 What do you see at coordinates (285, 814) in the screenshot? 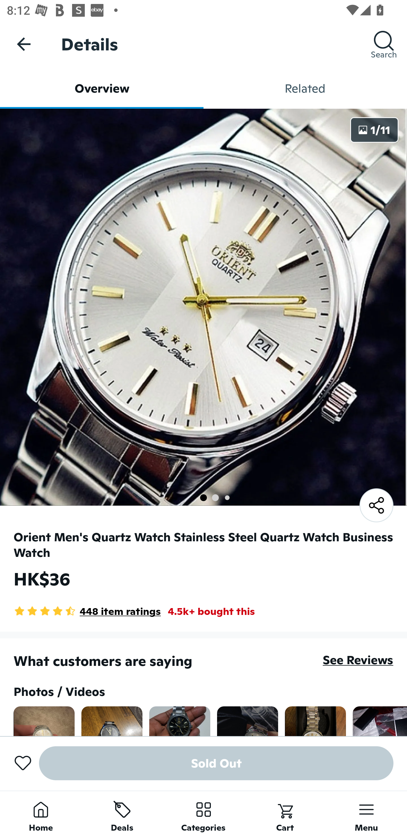
I see `Cart` at bounding box center [285, 814].